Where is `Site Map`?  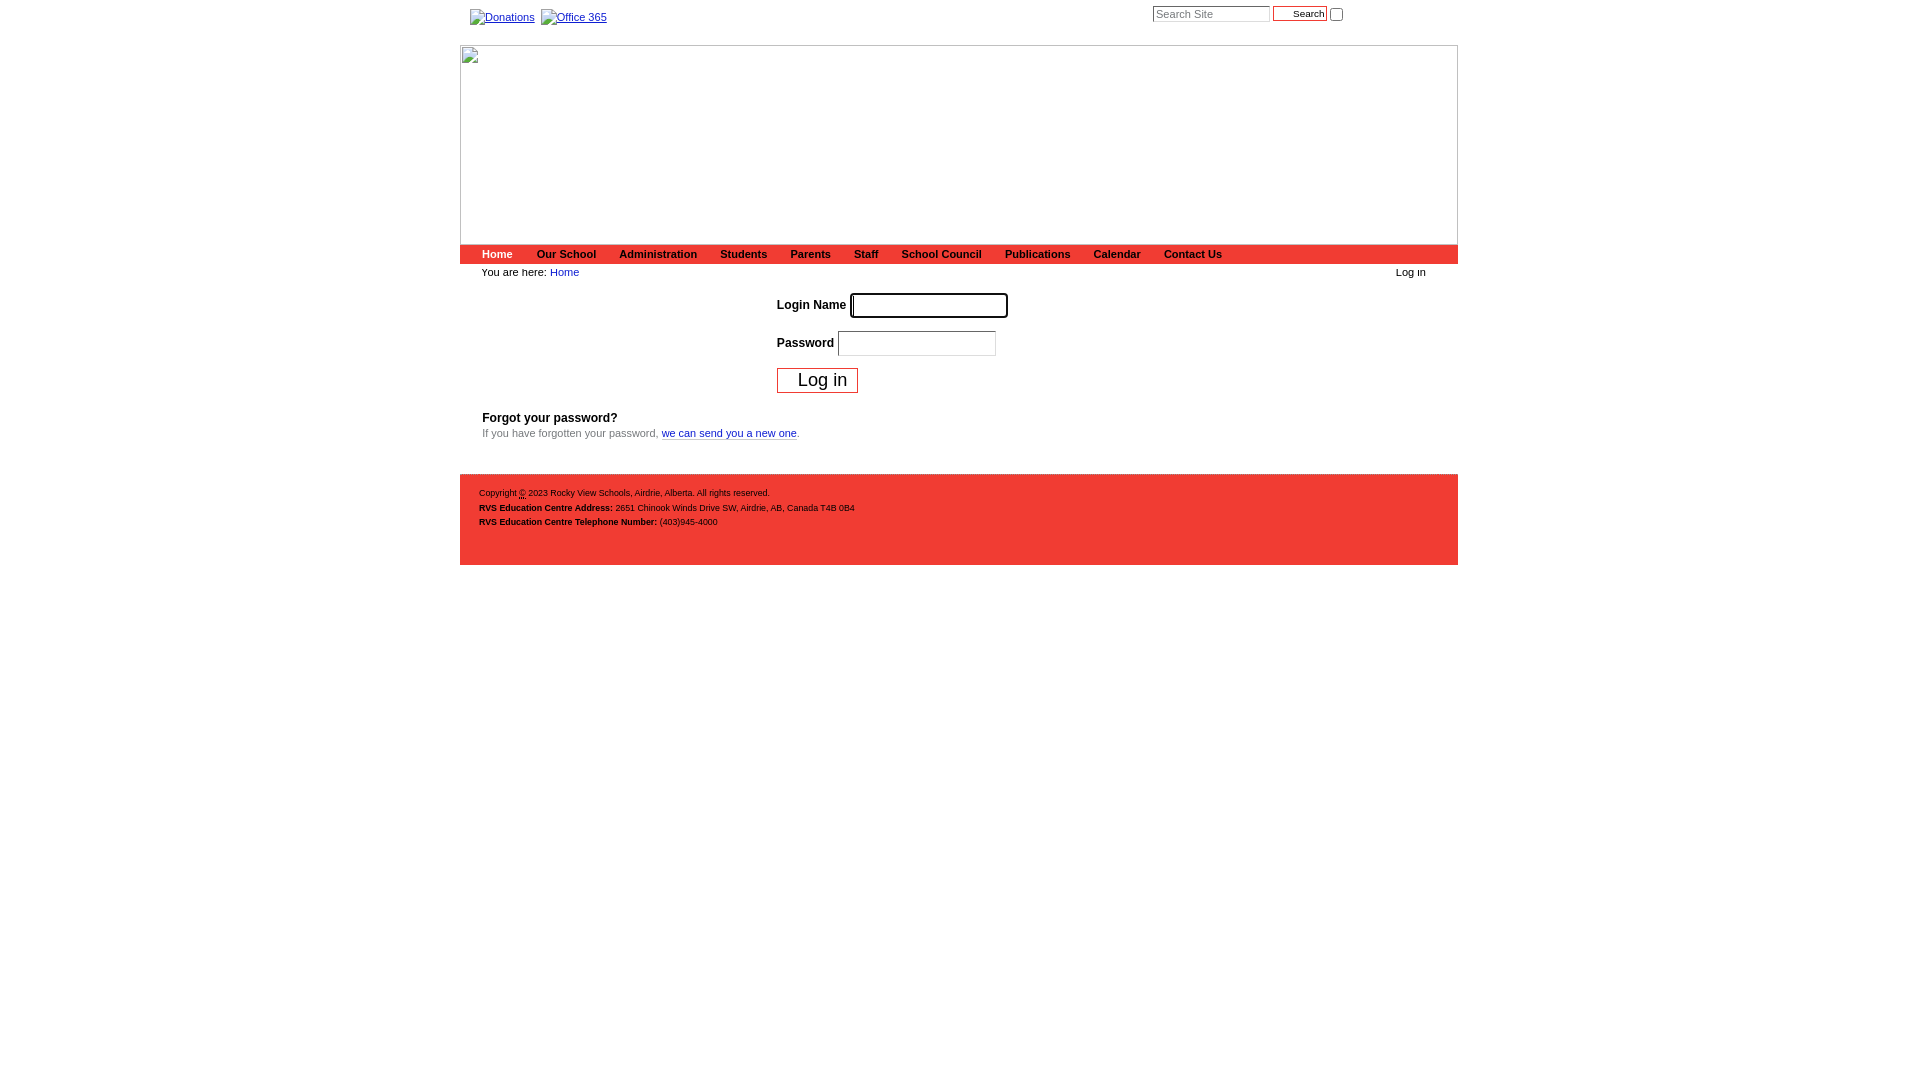 Site Map is located at coordinates (1078, 579).